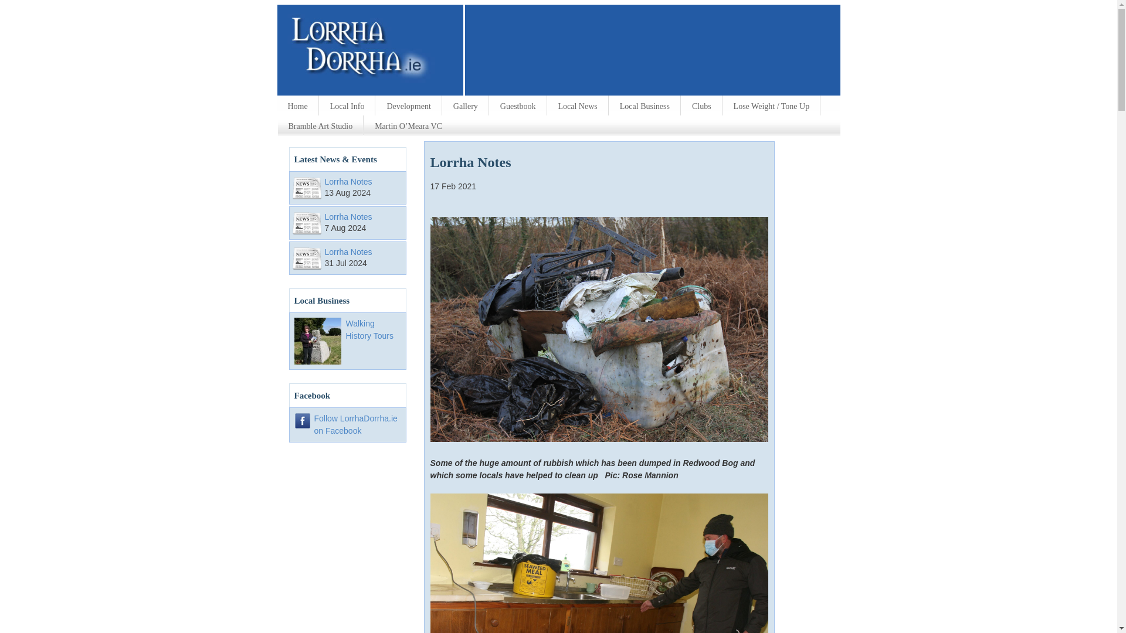 This screenshot has width=1126, height=633. What do you see at coordinates (644, 105) in the screenshot?
I see `Local Business` at bounding box center [644, 105].